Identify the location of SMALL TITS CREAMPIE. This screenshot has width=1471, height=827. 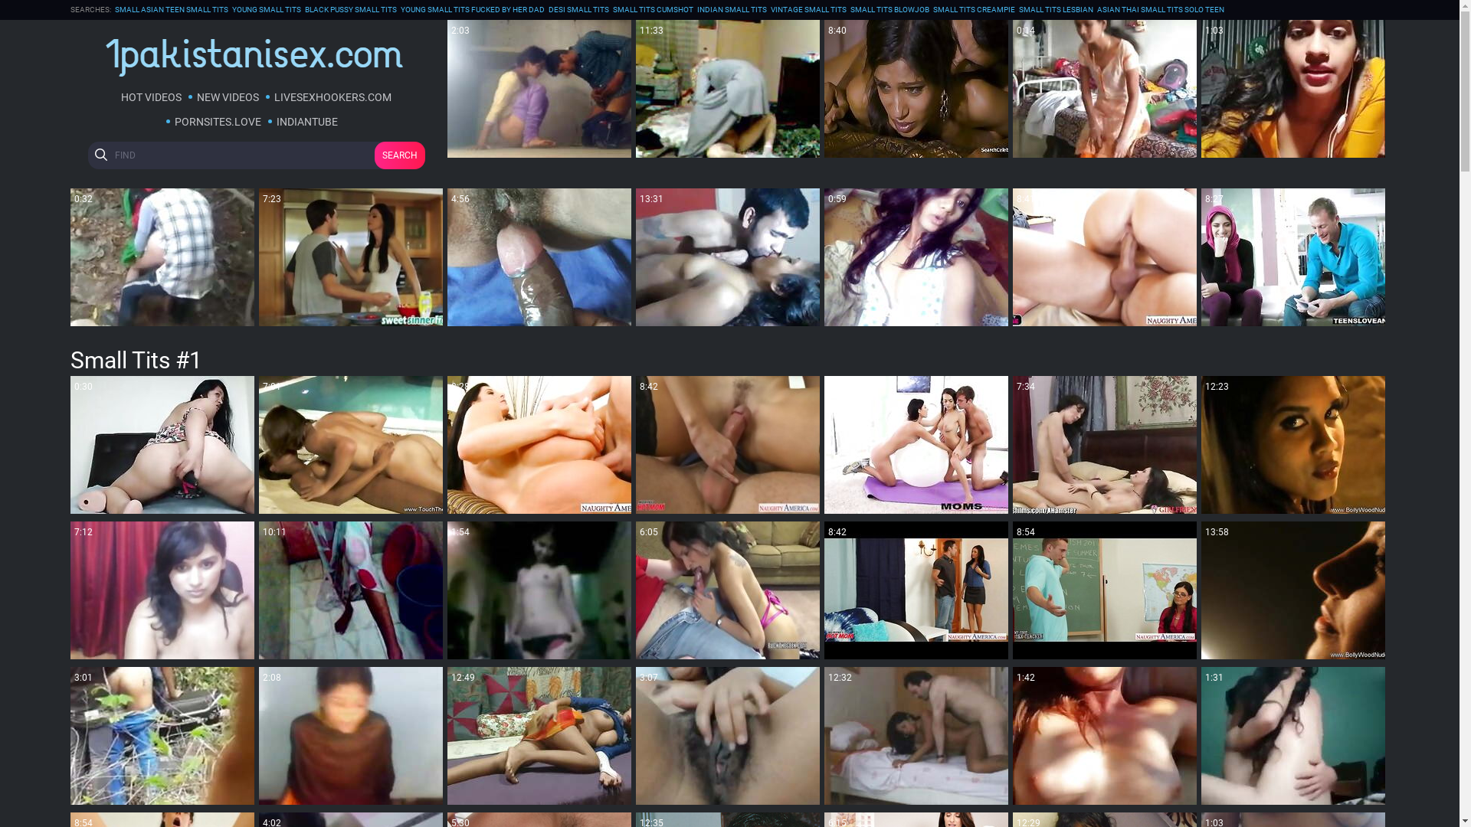
(975, 10).